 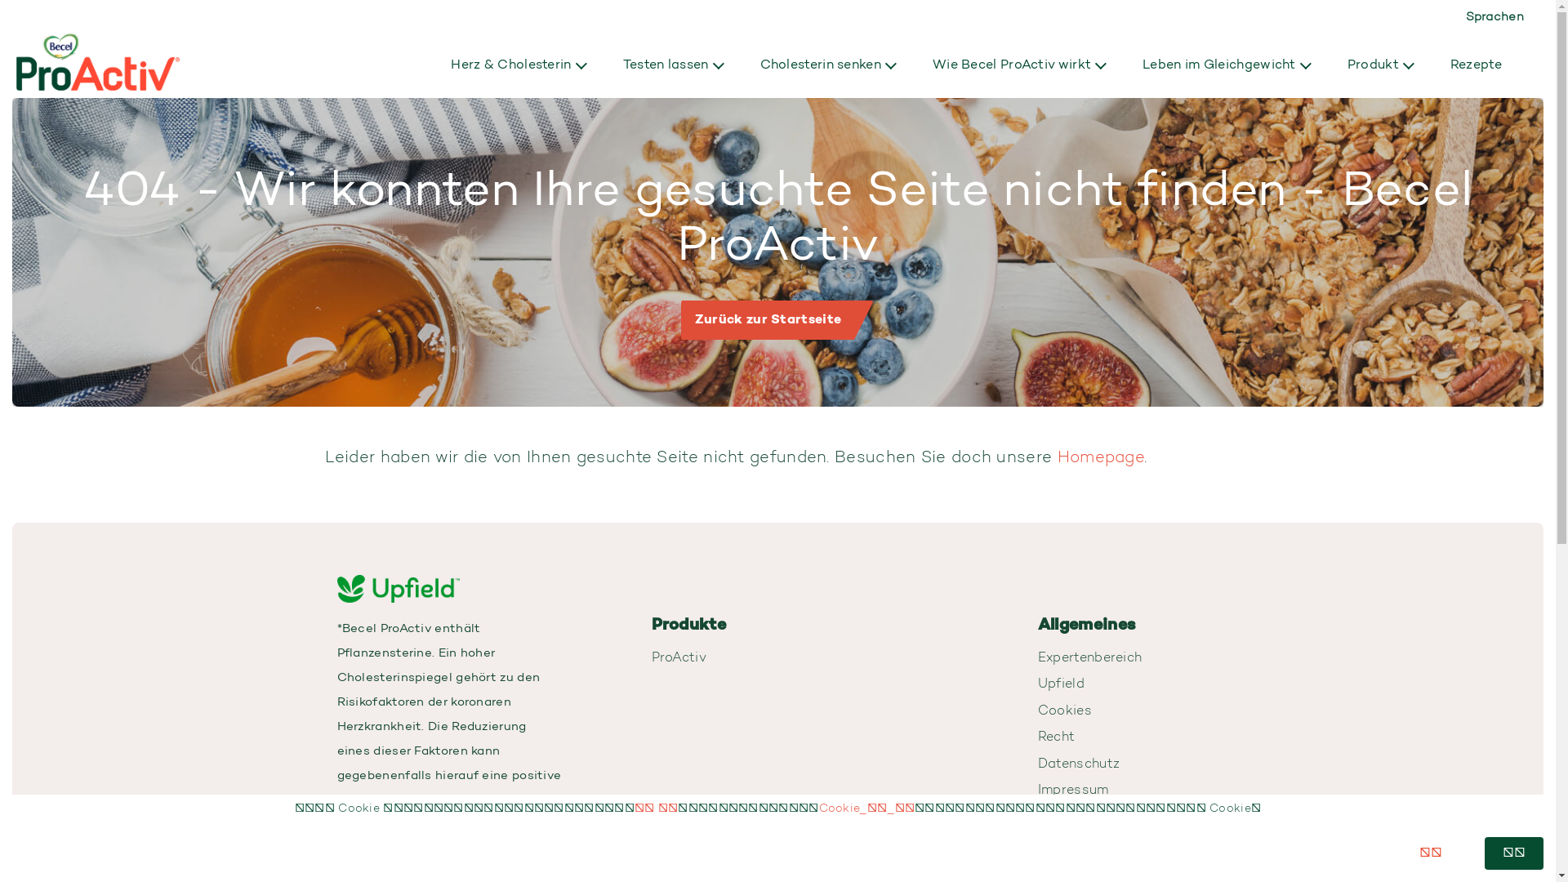 What do you see at coordinates (1012, 65) in the screenshot?
I see `Wie Becel ProActiv wirkt` at bounding box center [1012, 65].